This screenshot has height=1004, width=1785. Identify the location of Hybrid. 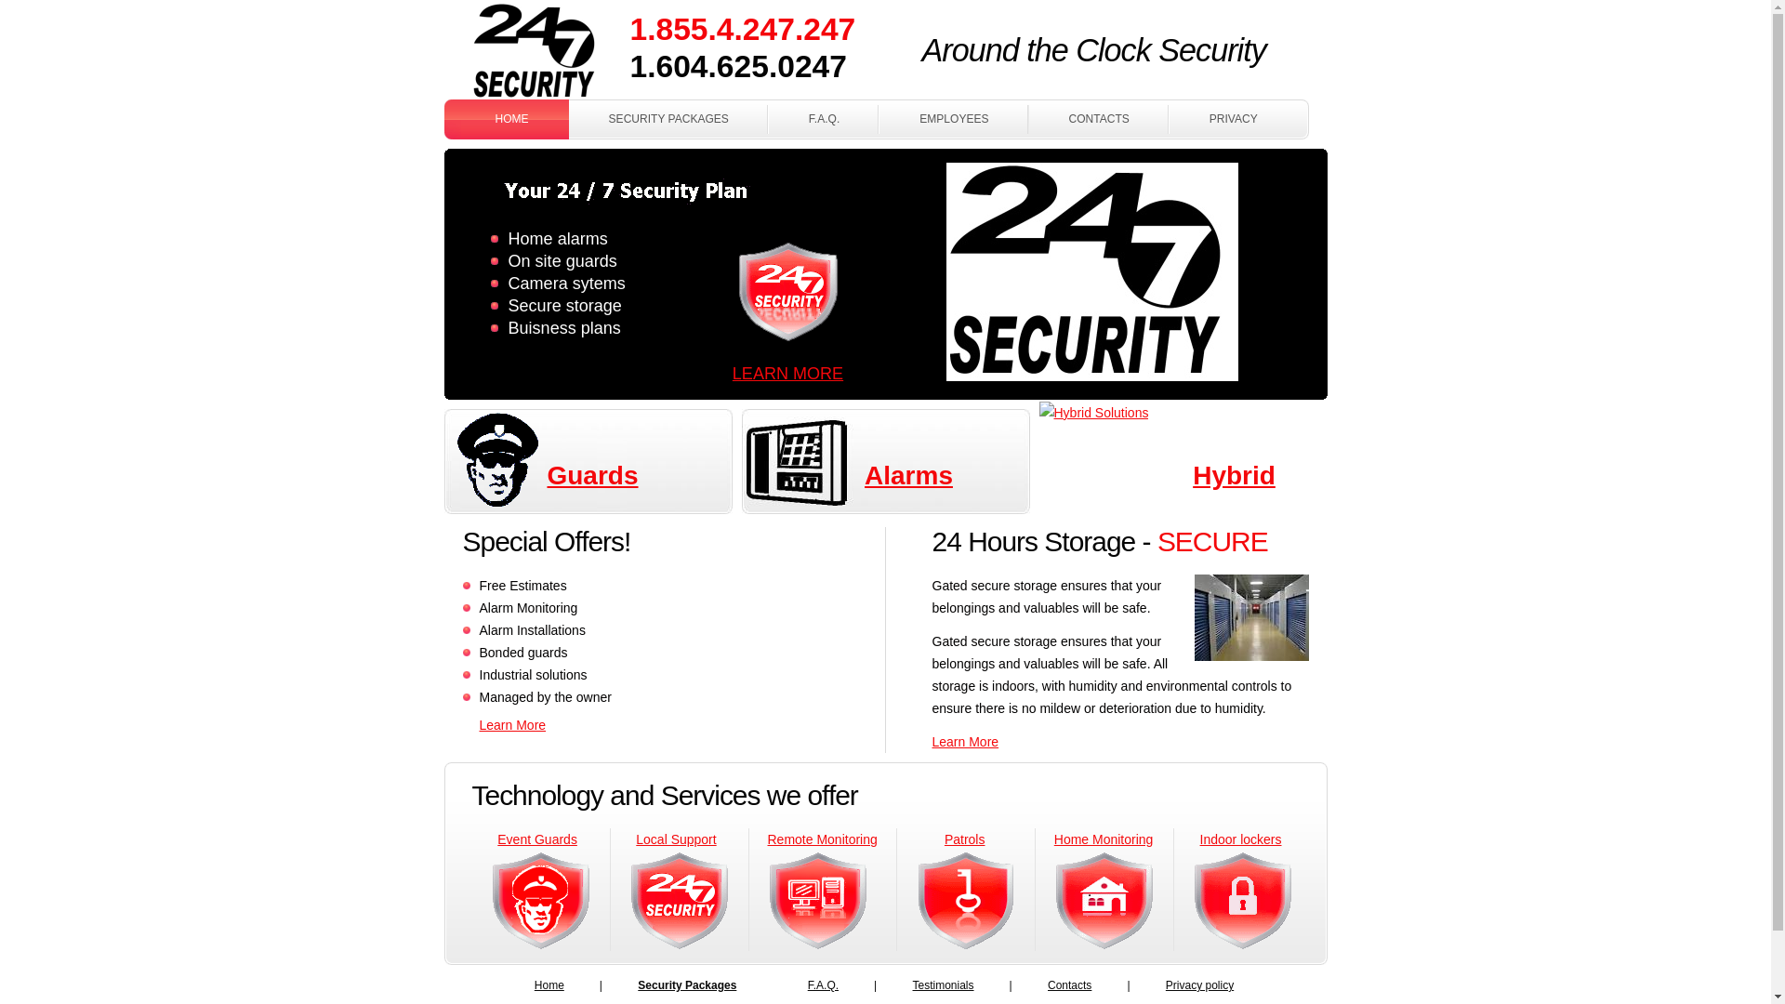
(1235, 476).